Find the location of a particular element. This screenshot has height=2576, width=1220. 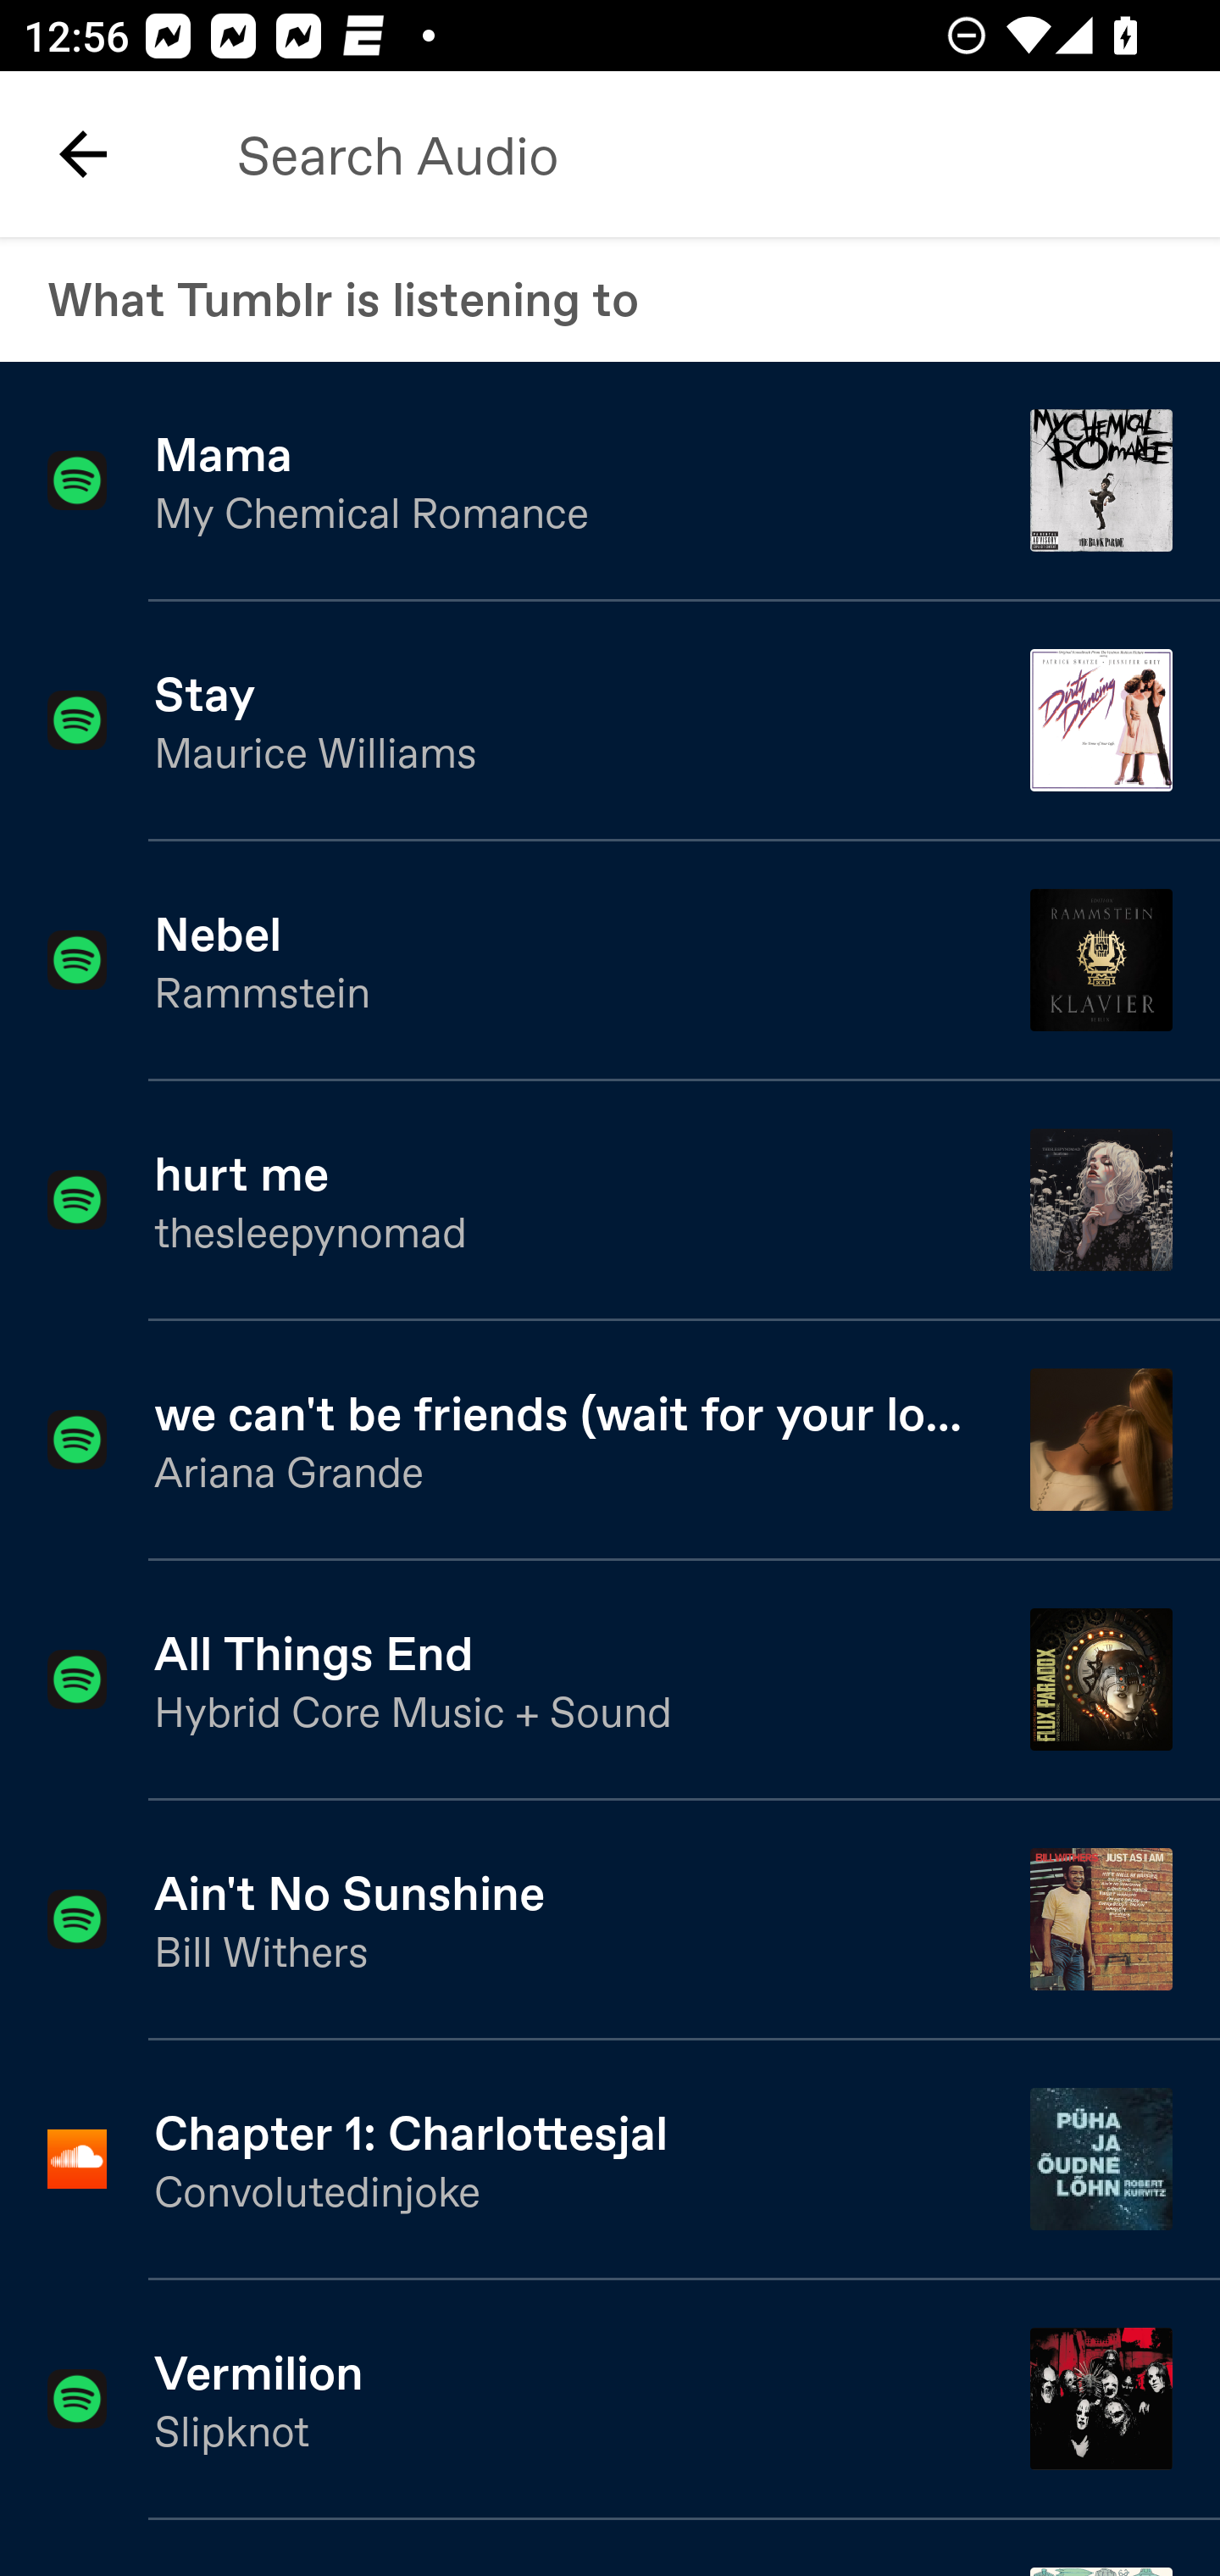

Vermilion Slipknot is located at coordinates (610, 2400).